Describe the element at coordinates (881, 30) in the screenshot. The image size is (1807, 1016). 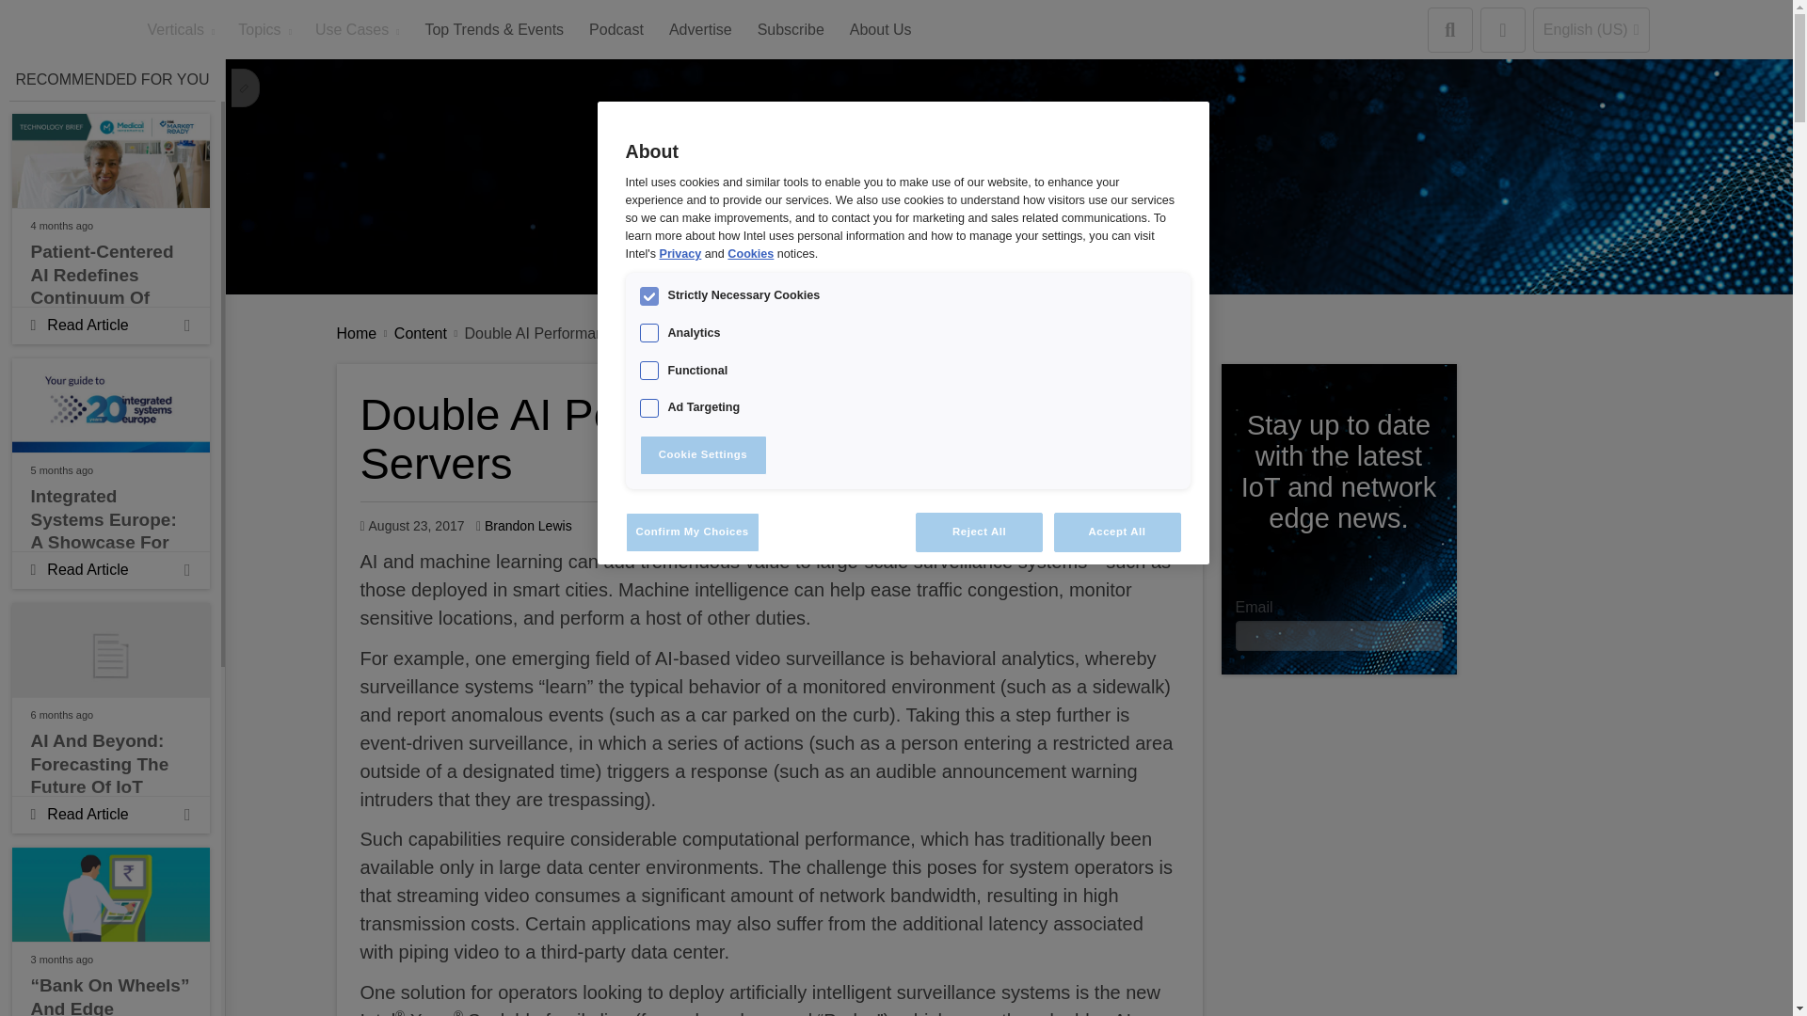
I see `About Us` at that location.